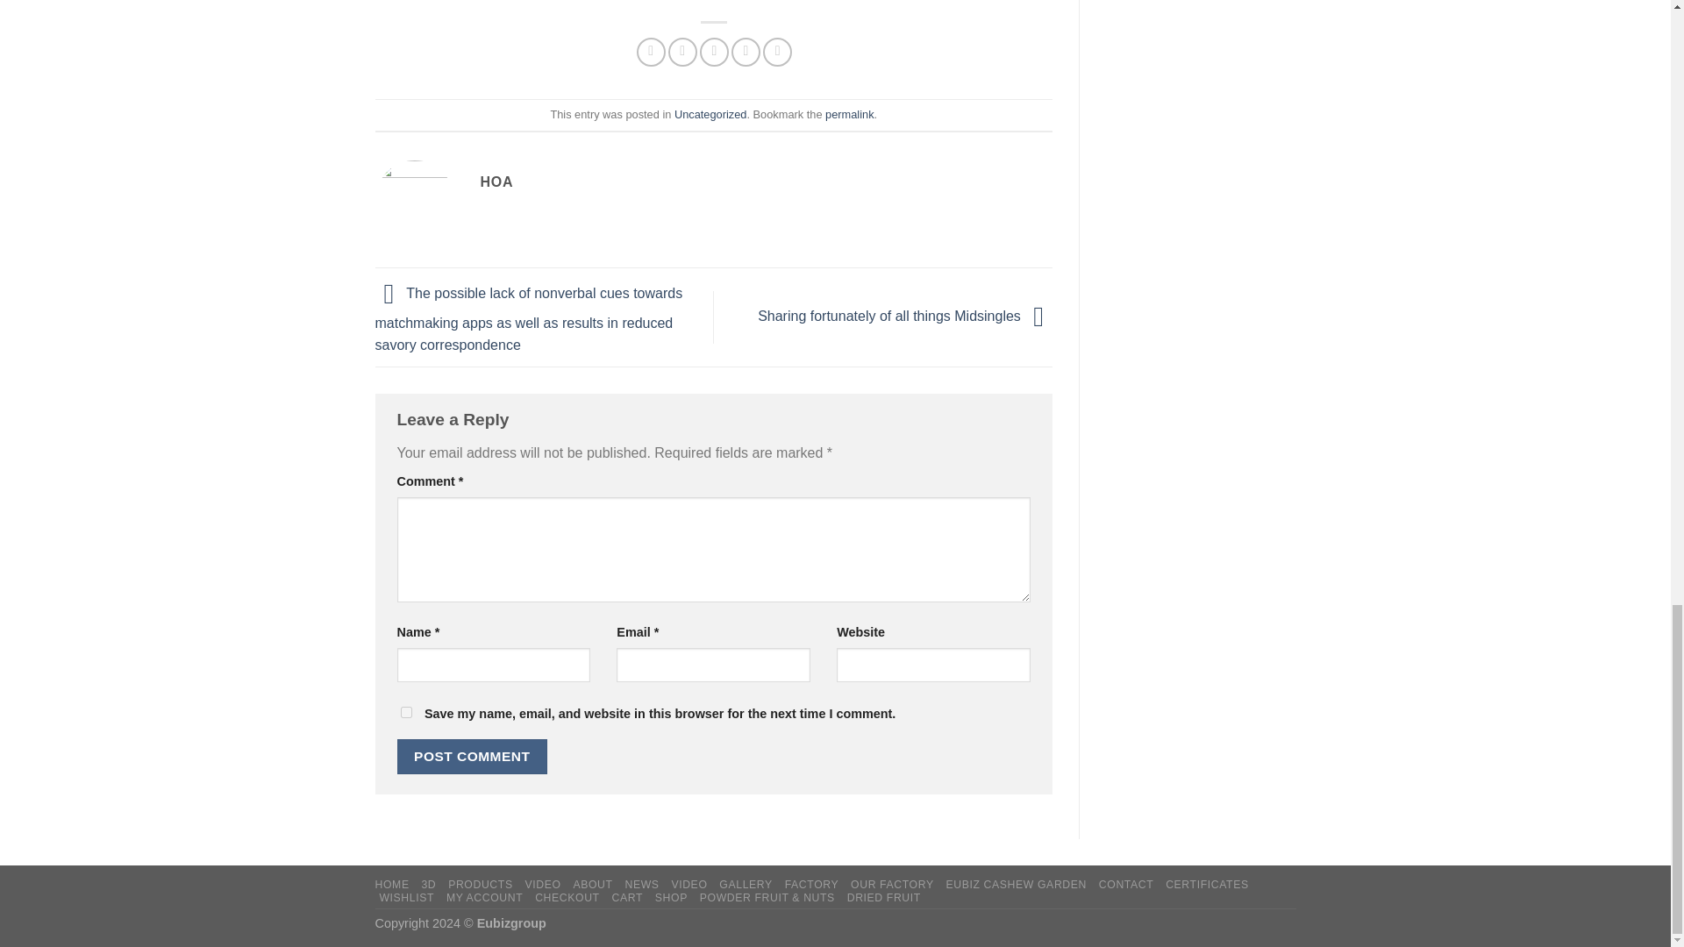  Describe the element at coordinates (746, 52) in the screenshot. I see `Pin on Pinterest` at that location.